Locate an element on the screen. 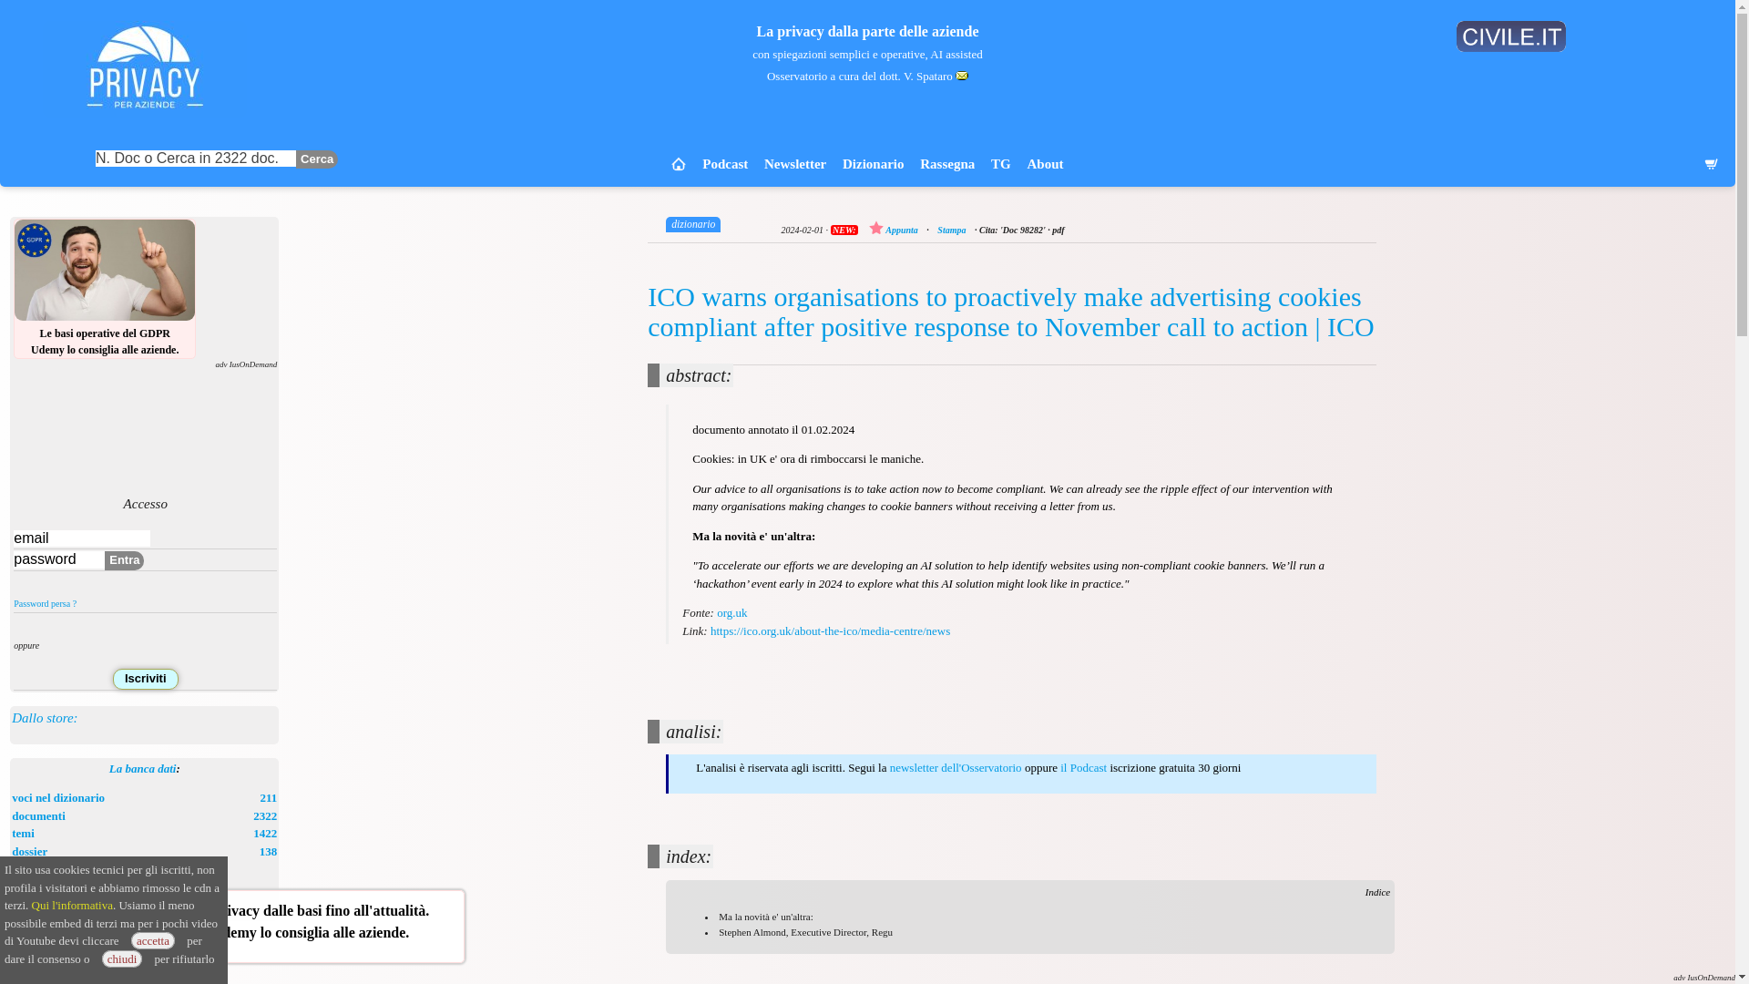 The width and height of the screenshot is (1749, 984). dott. V. Spataro  is located at coordinates (924, 75).